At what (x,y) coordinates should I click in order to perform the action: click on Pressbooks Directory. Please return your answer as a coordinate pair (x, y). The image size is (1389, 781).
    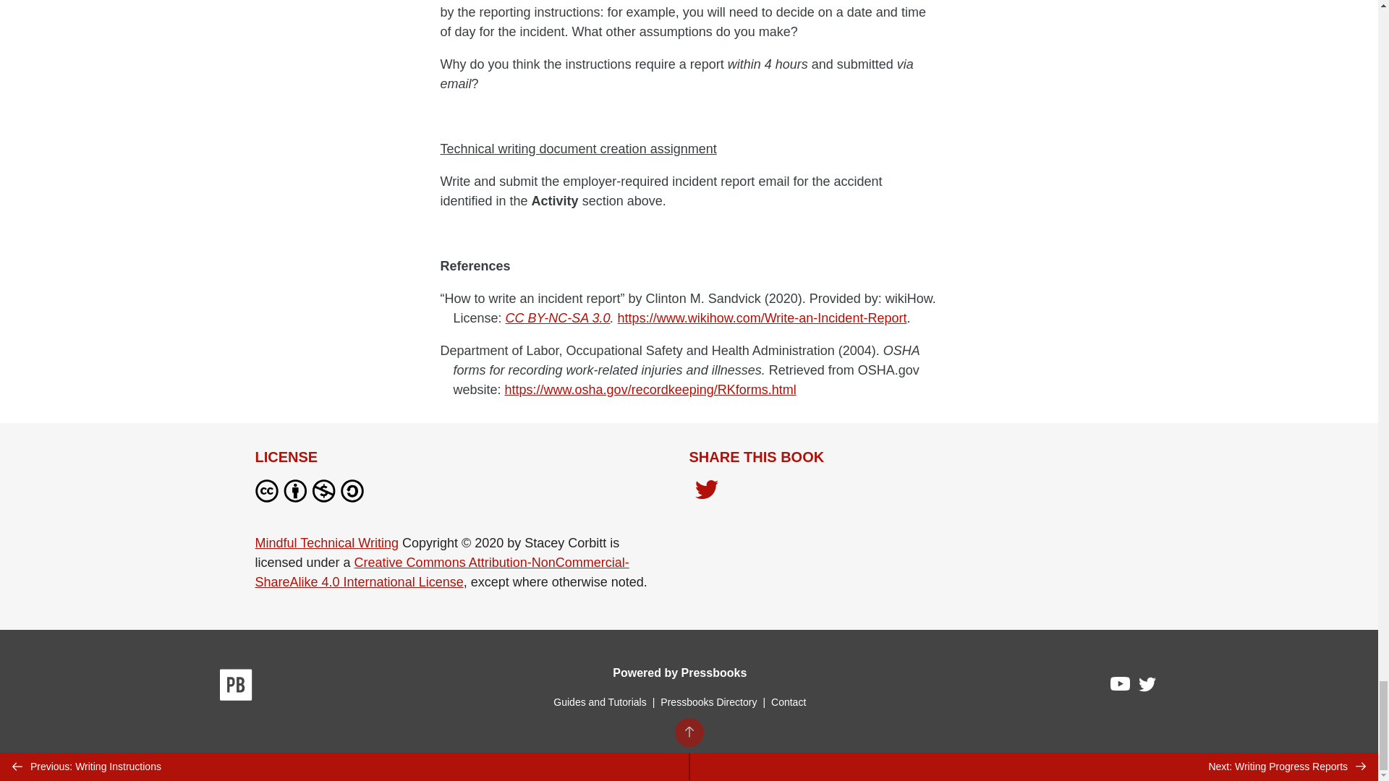
    Looking at the image, I should click on (708, 701).